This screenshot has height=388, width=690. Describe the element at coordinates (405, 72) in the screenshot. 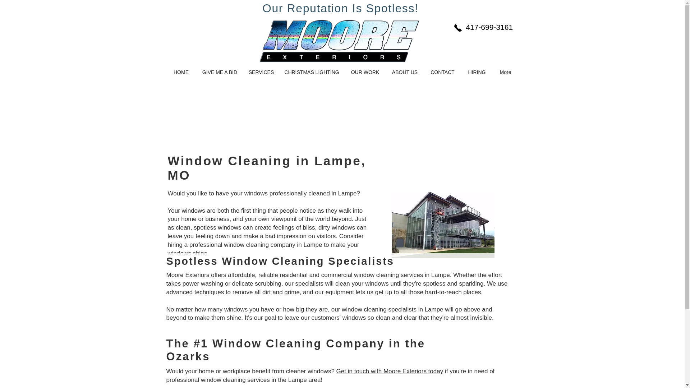

I see `ABOUT US` at that location.